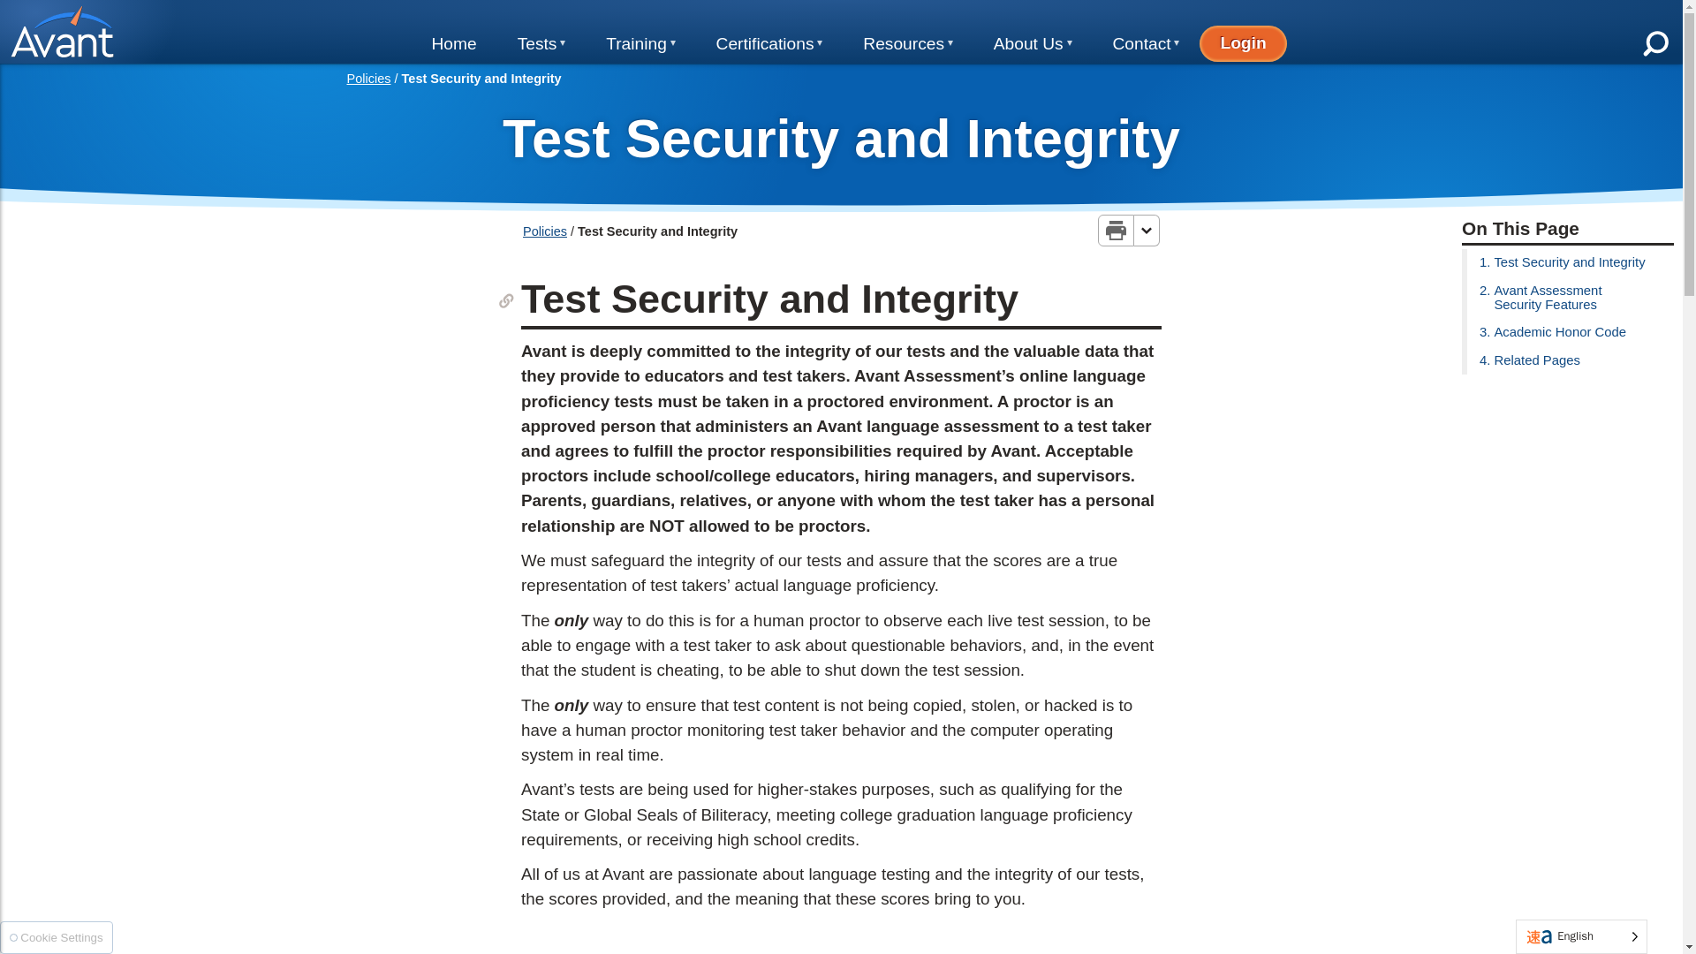 The image size is (1696, 954). Describe the element at coordinates (678, 167) in the screenshot. I see `Teacher Certification` at that location.